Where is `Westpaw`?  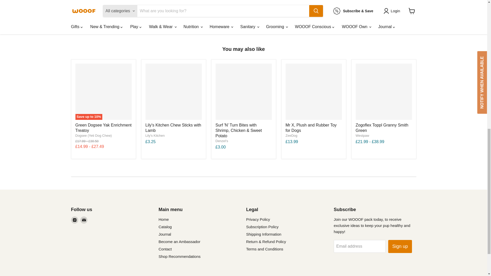
Westpaw is located at coordinates (362, 135).